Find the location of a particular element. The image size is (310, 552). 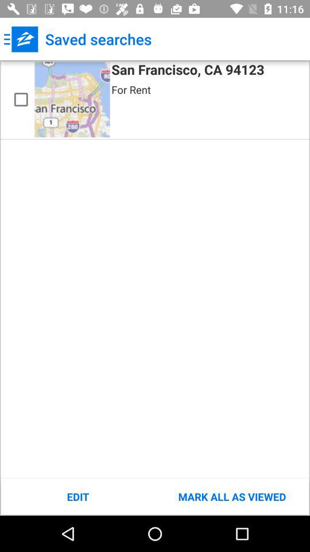

select saved search is located at coordinates (21, 99).